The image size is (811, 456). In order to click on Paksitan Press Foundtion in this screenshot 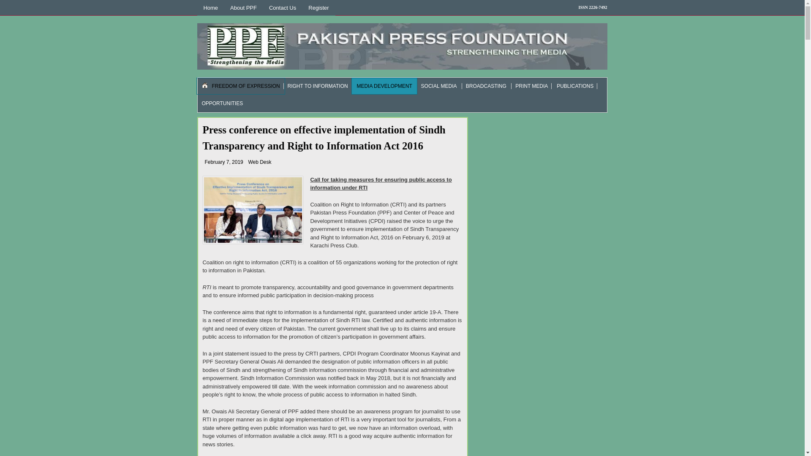, I will do `click(402, 46)`.